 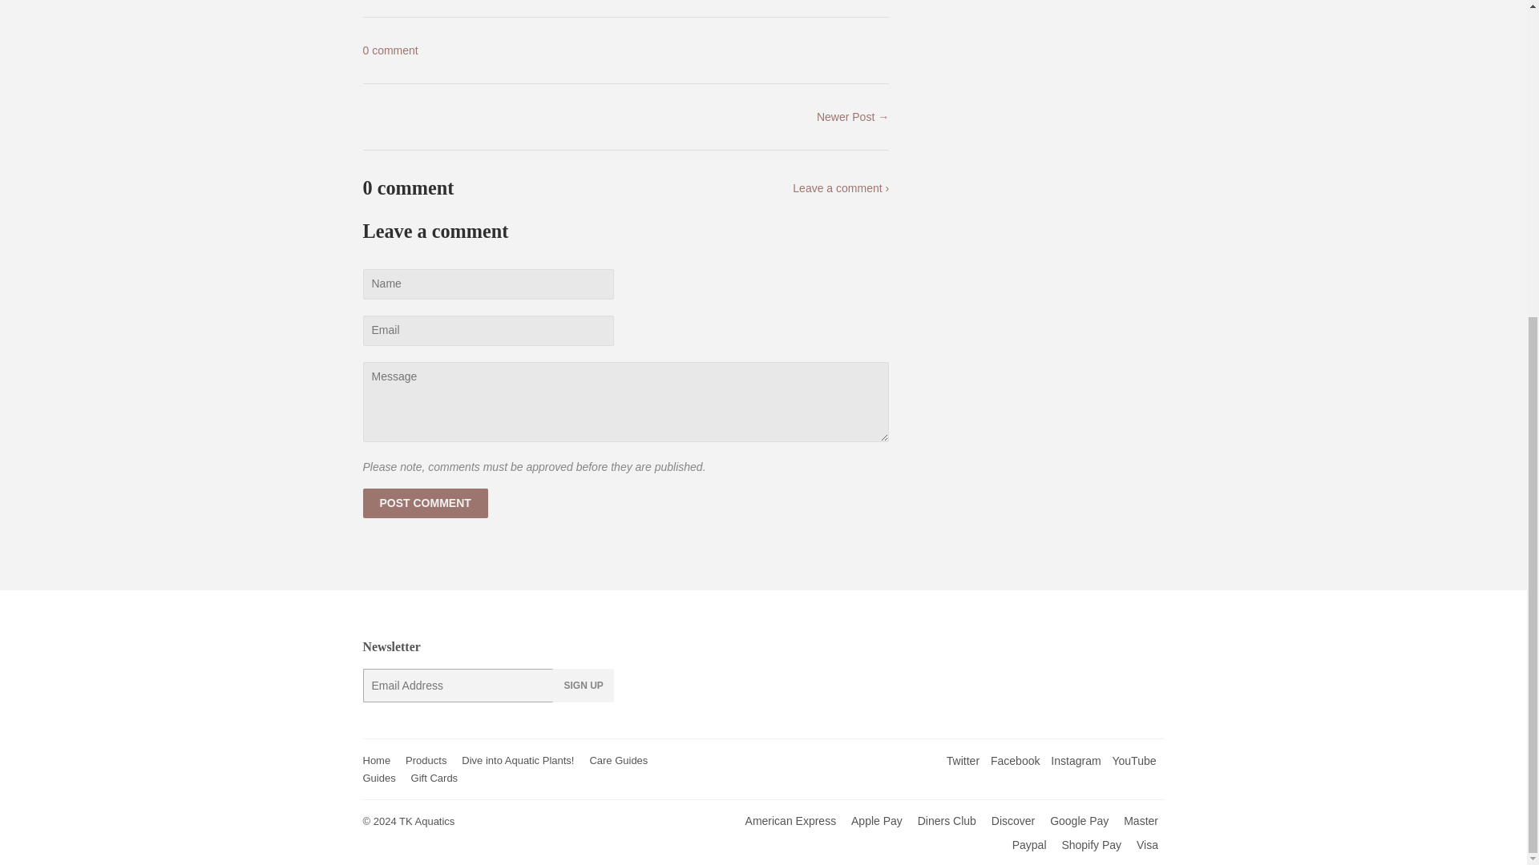 What do you see at coordinates (425, 503) in the screenshot?
I see `Post comment` at bounding box center [425, 503].